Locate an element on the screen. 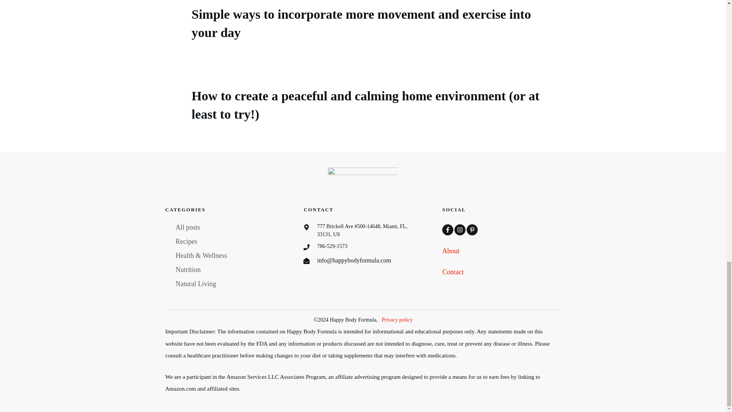 The height and width of the screenshot is (412, 732). Nutrition is located at coordinates (188, 270).